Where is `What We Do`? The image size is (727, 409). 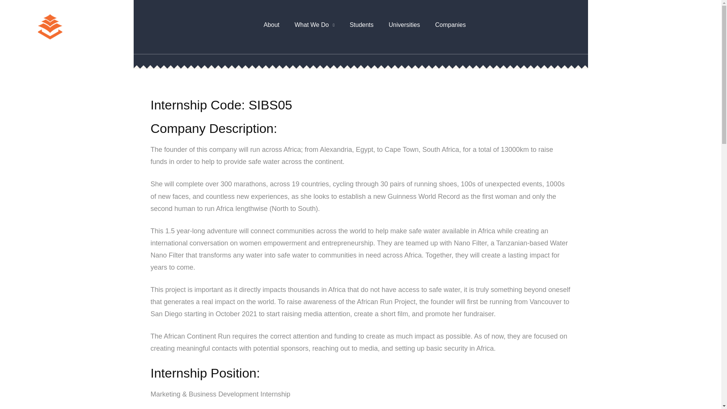 What We Do is located at coordinates (314, 27).